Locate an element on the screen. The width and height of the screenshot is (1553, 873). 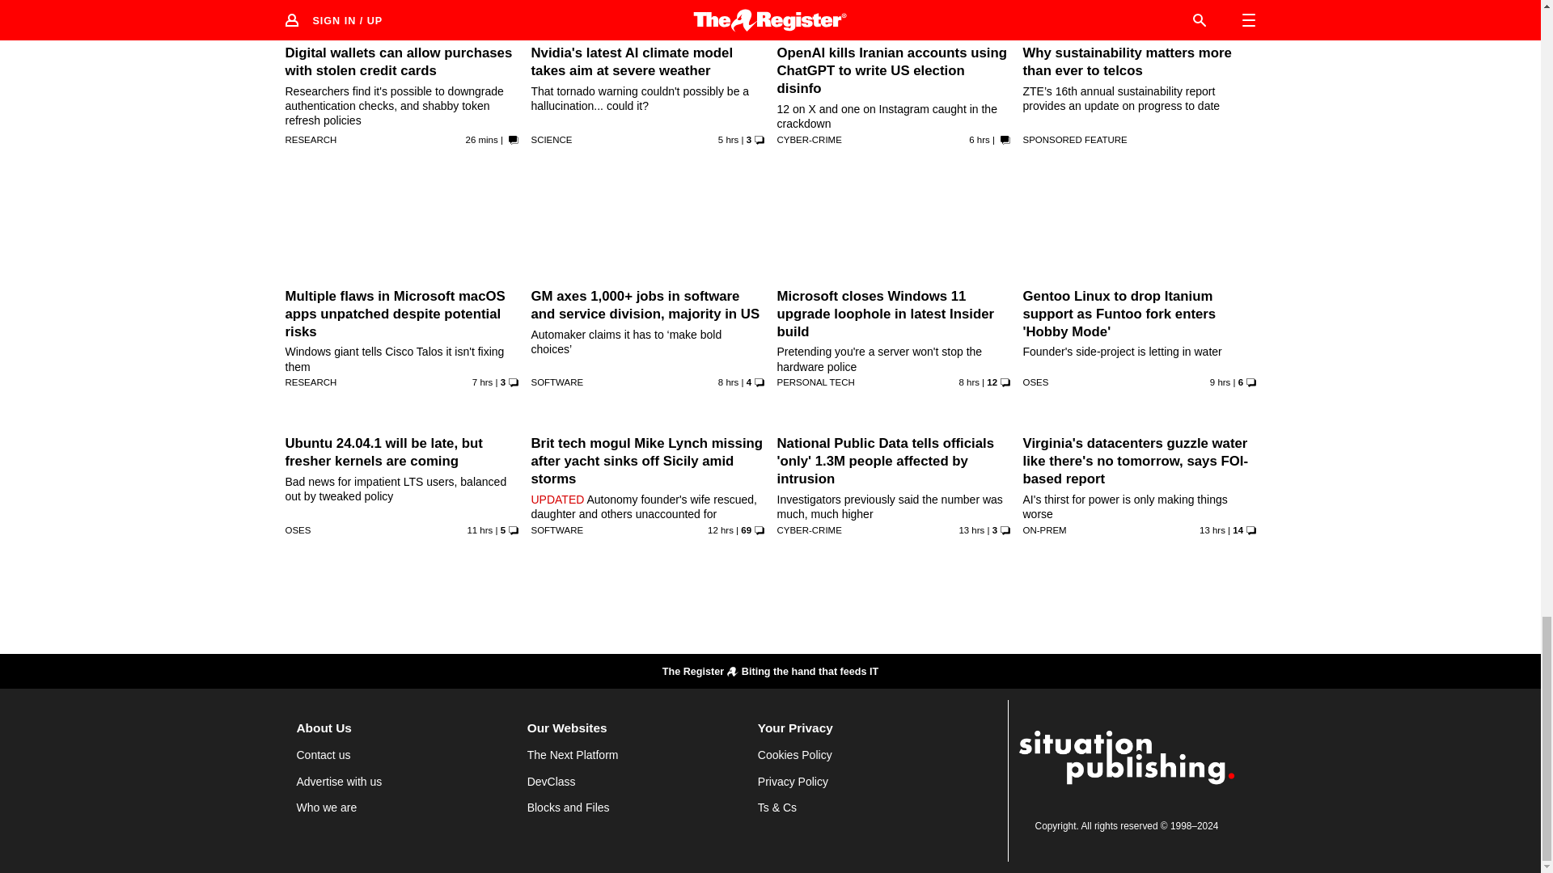
19 Aug 2024 20:10 is located at coordinates (980, 140).